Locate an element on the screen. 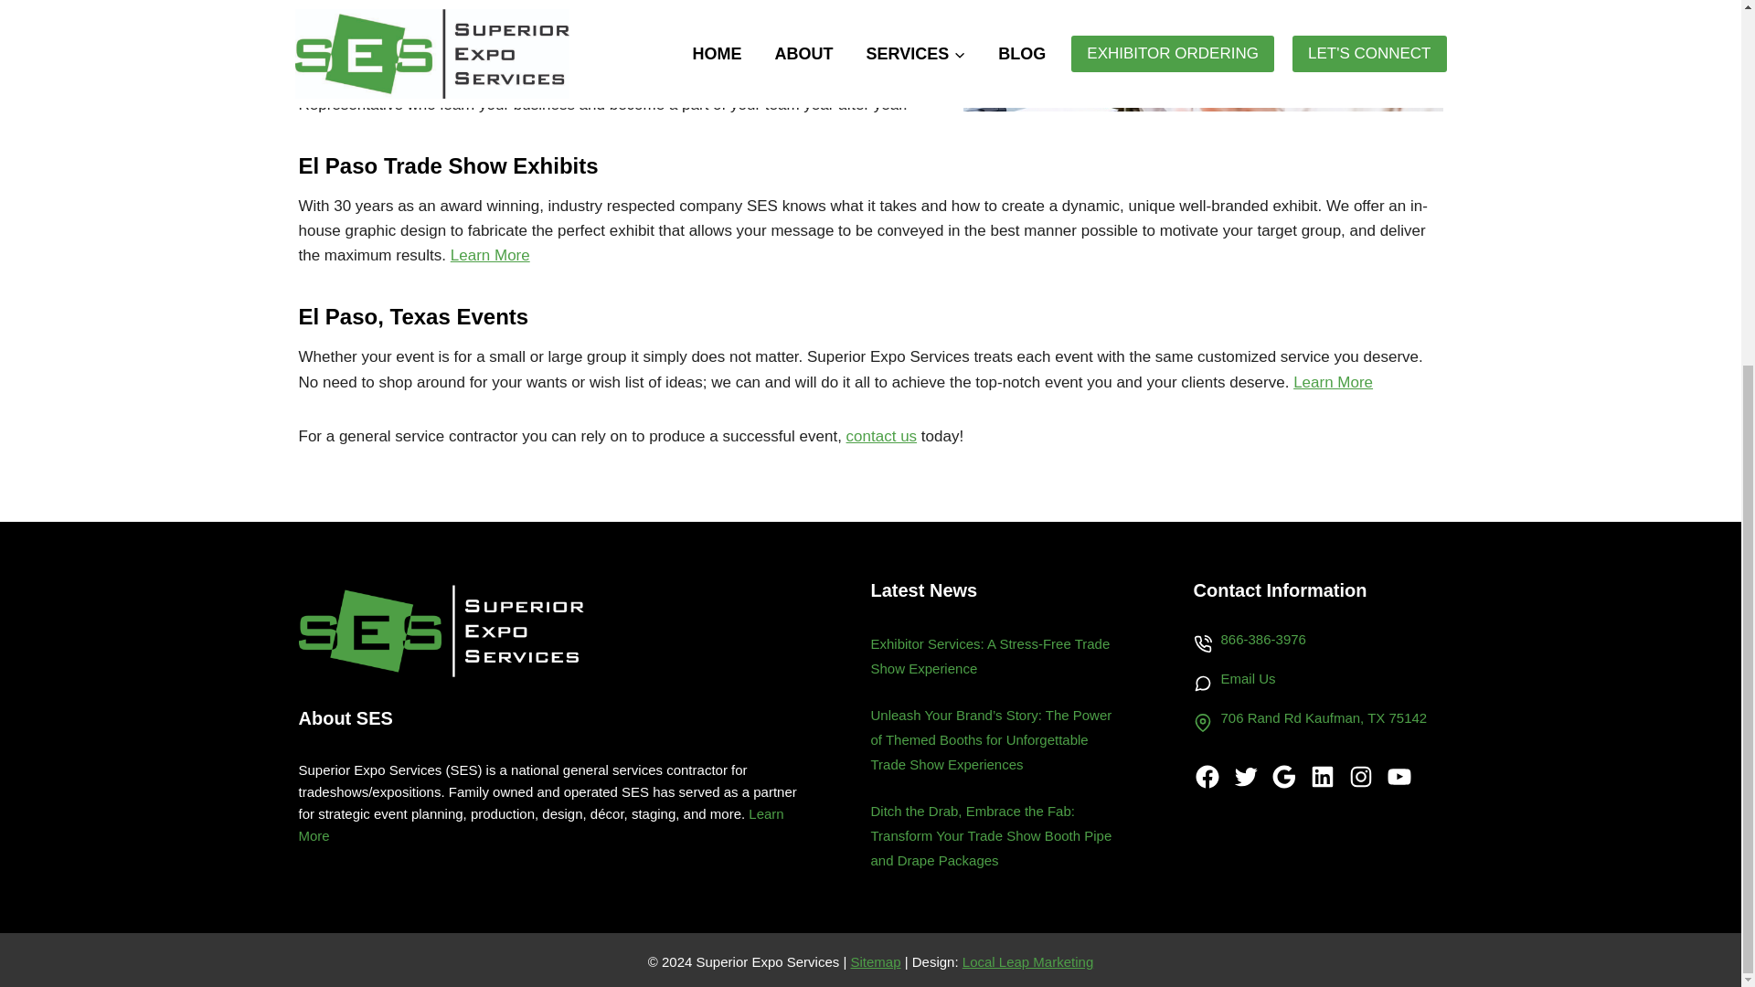 The height and width of the screenshot is (987, 1755). Google is located at coordinates (1284, 777).